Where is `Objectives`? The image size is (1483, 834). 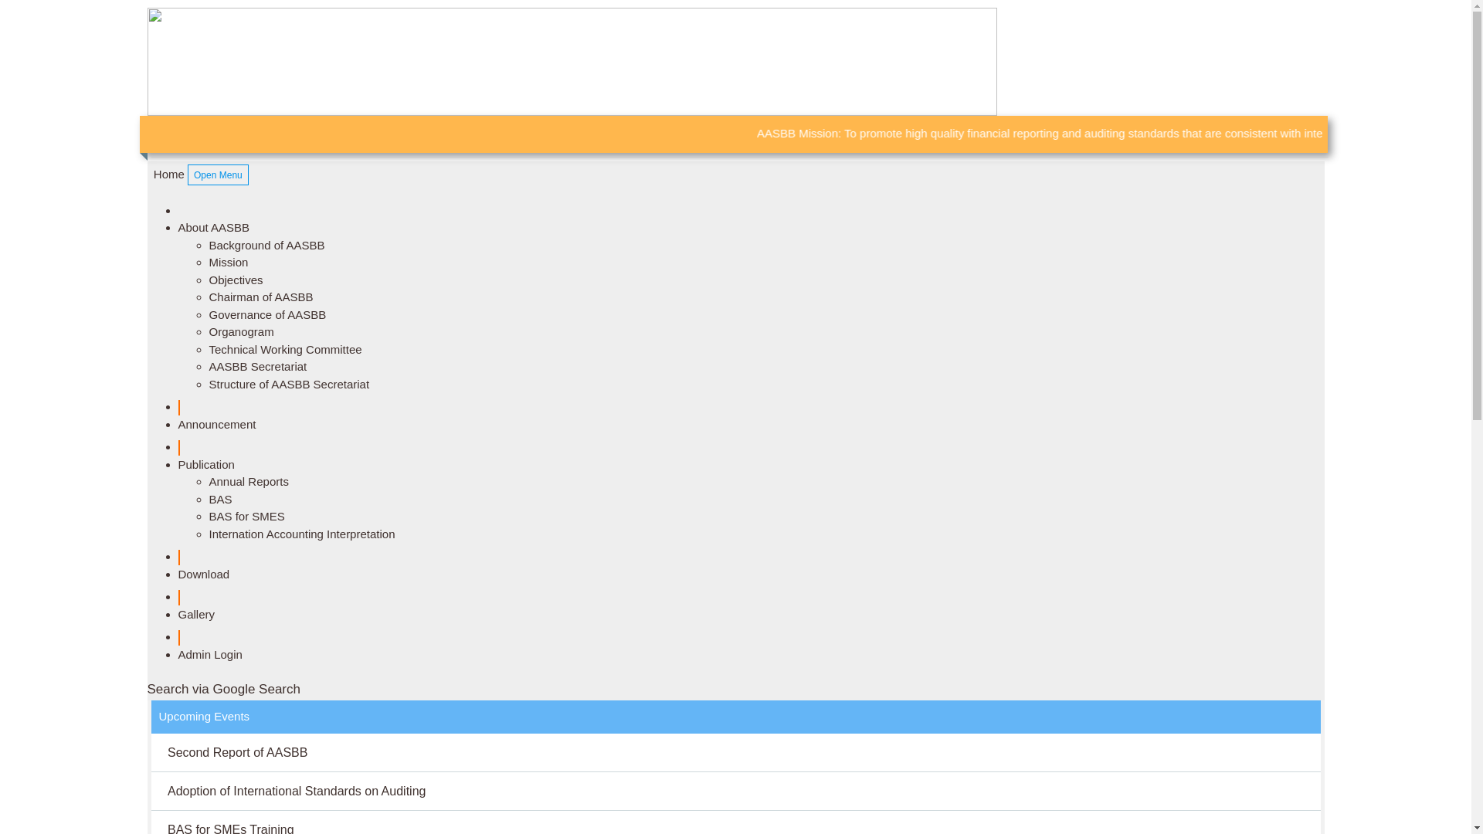
Objectives is located at coordinates (236, 280).